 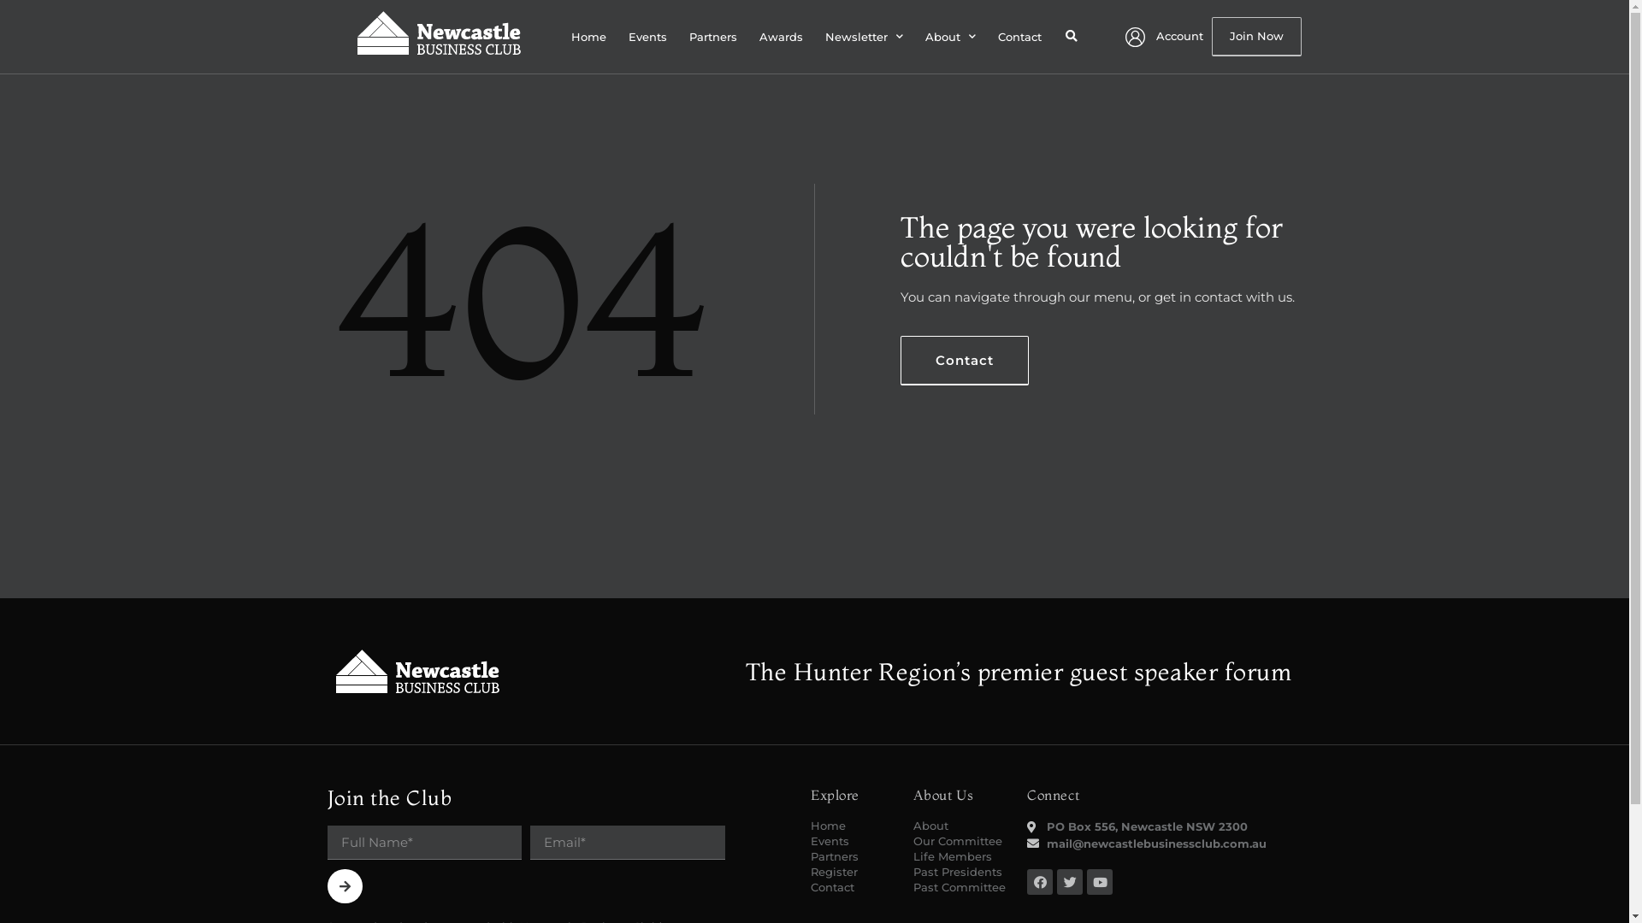 What do you see at coordinates (1164, 844) in the screenshot?
I see `mail@newcastlebusinessclub.com.au` at bounding box center [1164, 844].